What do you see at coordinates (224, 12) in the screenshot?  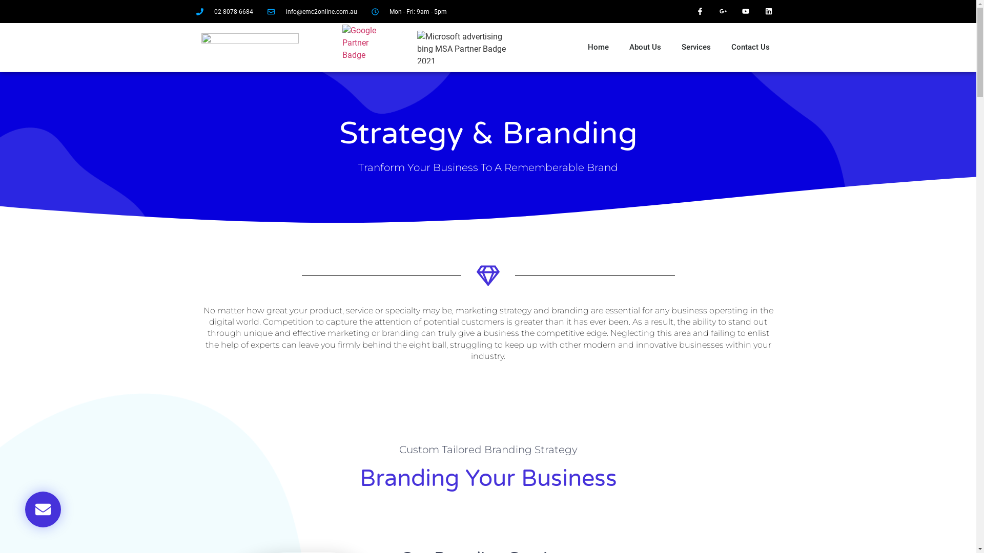 I see `02 8078 6684` at bounding box center [224, 12].